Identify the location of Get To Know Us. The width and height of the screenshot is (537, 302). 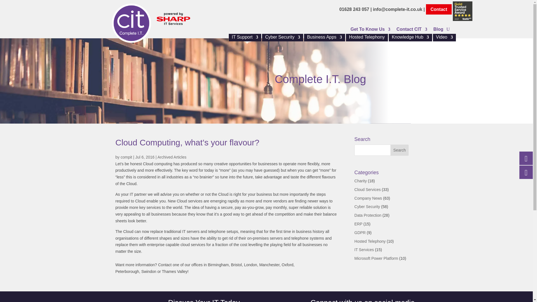
(370, 30).